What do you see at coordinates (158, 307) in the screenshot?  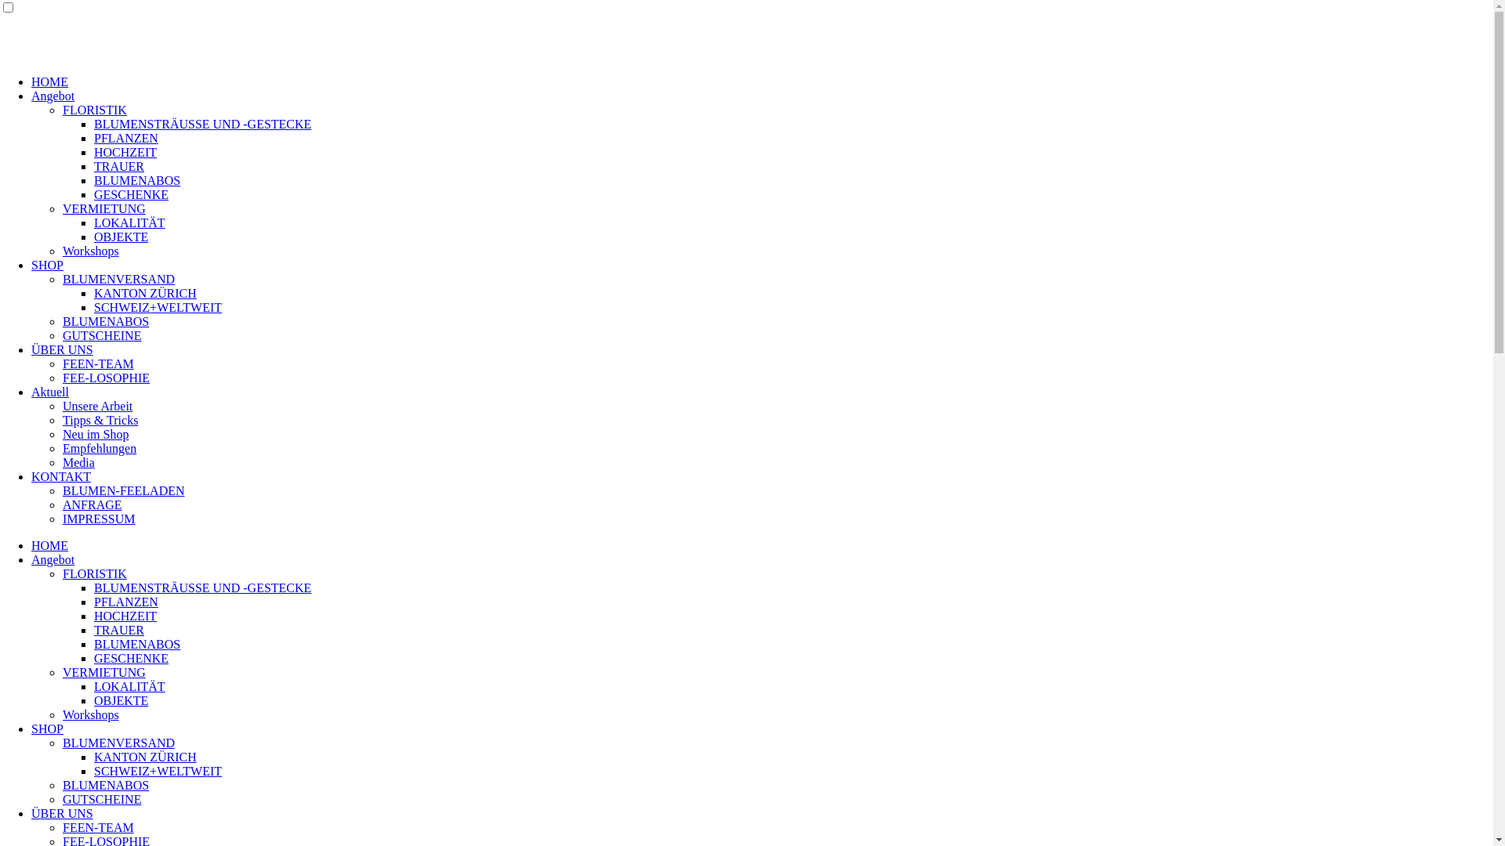 I see `SCHWEIZ+WELTWEIT` at bounding box center [158, 307].